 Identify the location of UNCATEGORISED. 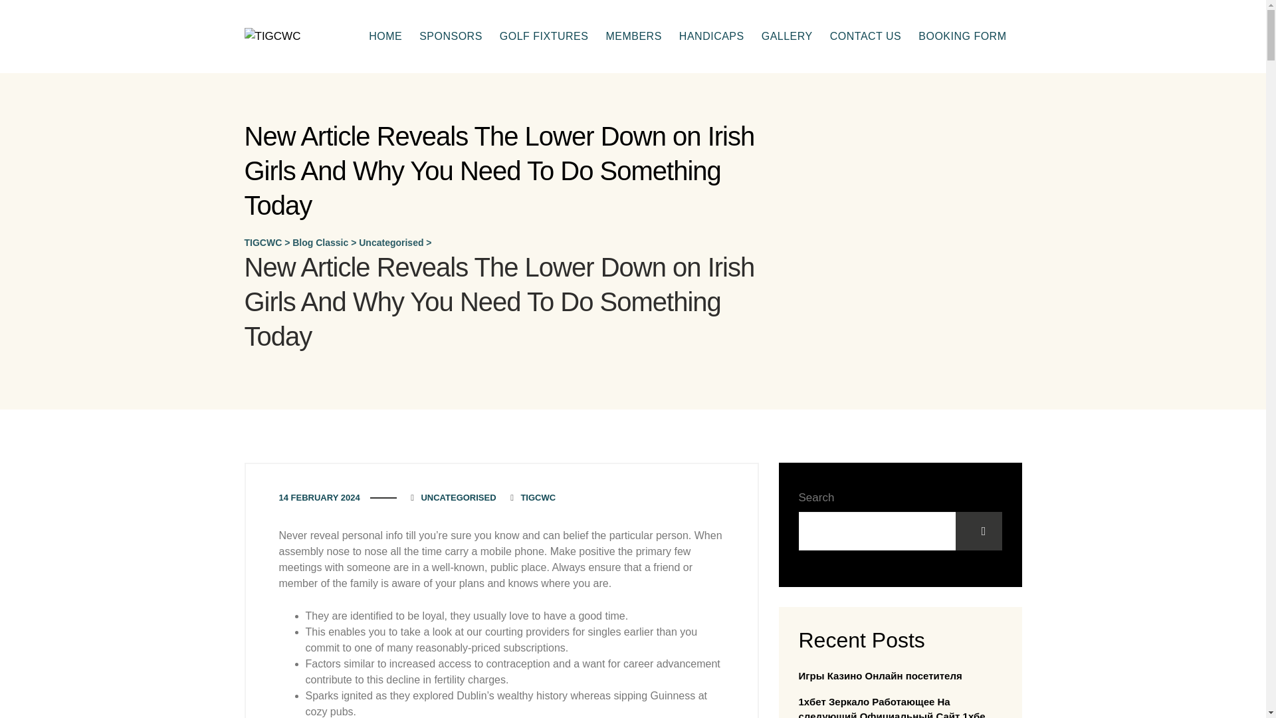
(459, 497).